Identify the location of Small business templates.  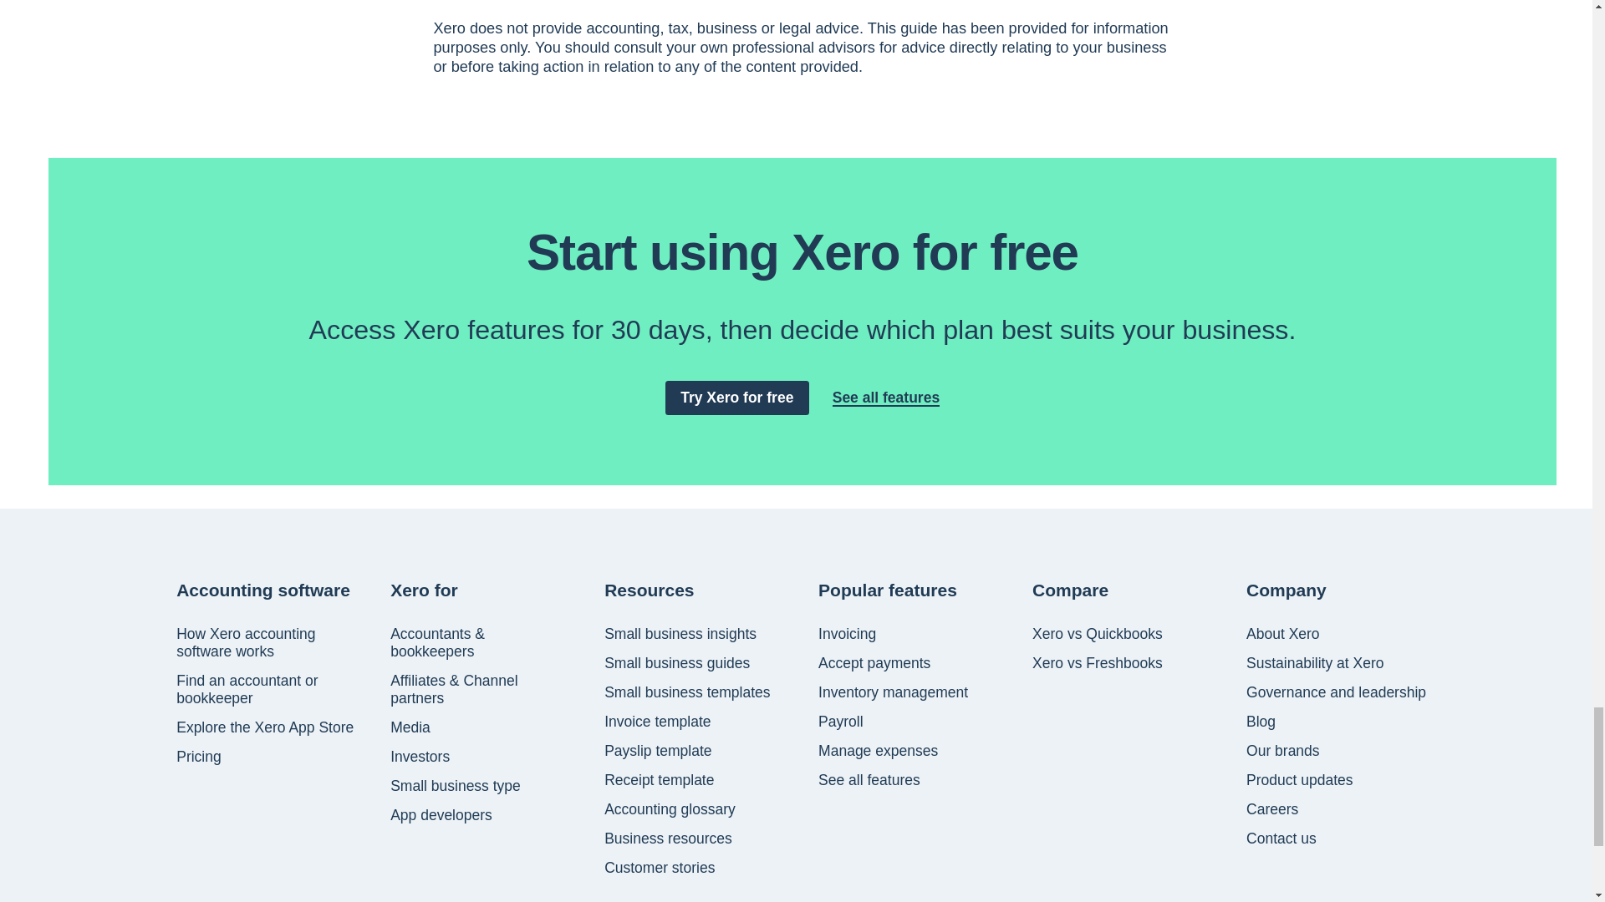
(687, 692).